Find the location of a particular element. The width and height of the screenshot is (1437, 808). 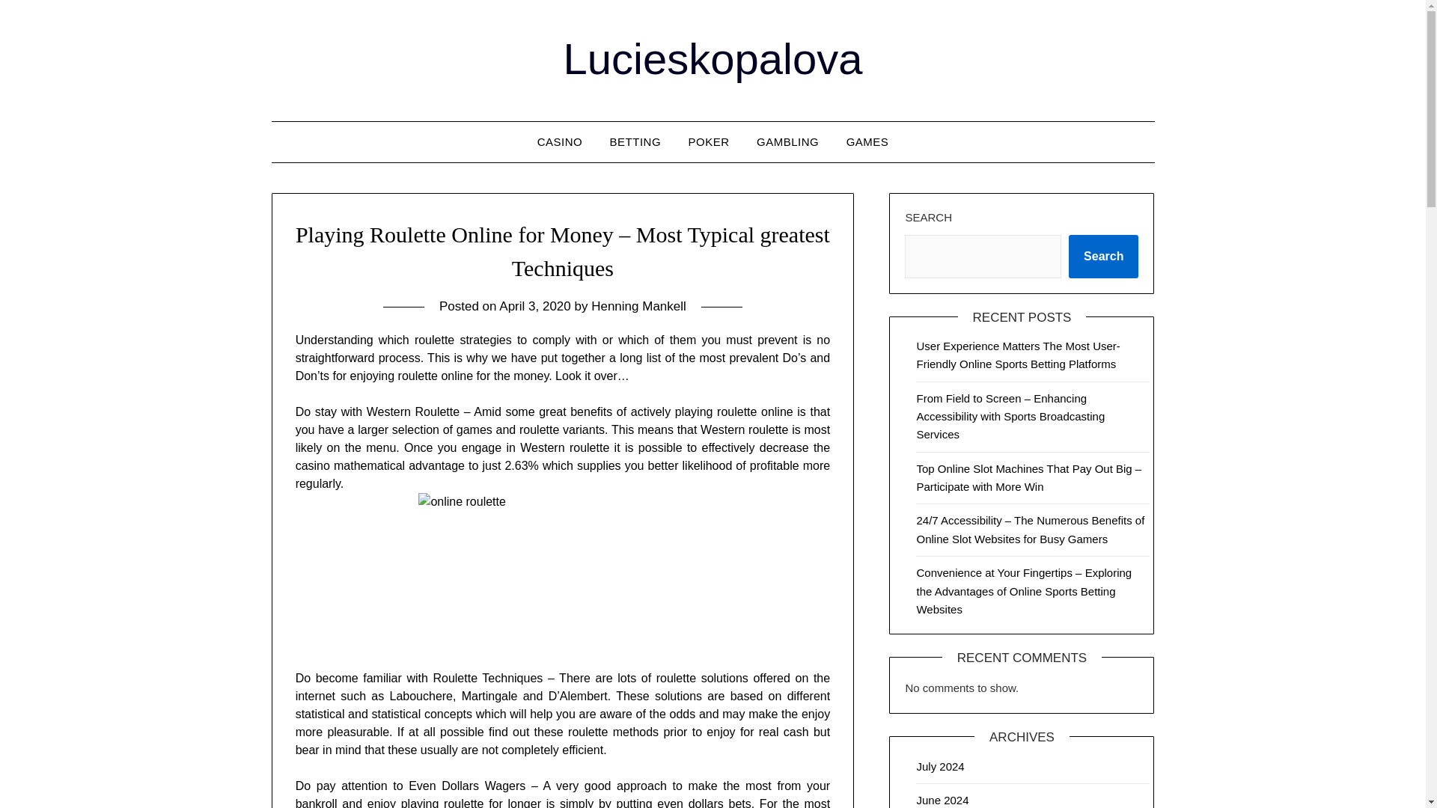

Lucieskopalova is located at coordinates (713, 58).